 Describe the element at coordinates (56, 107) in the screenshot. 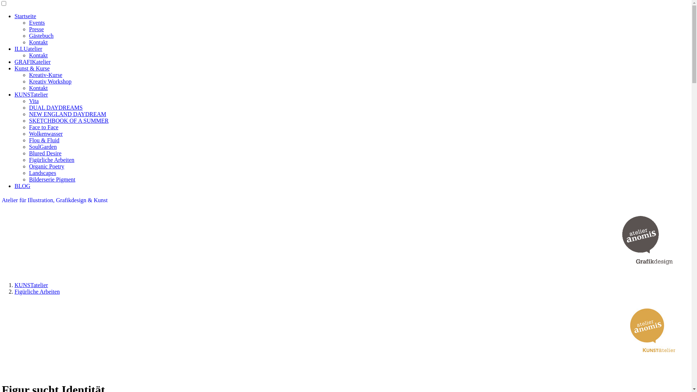

I see `DUAL DAYDREAMS` at that location.